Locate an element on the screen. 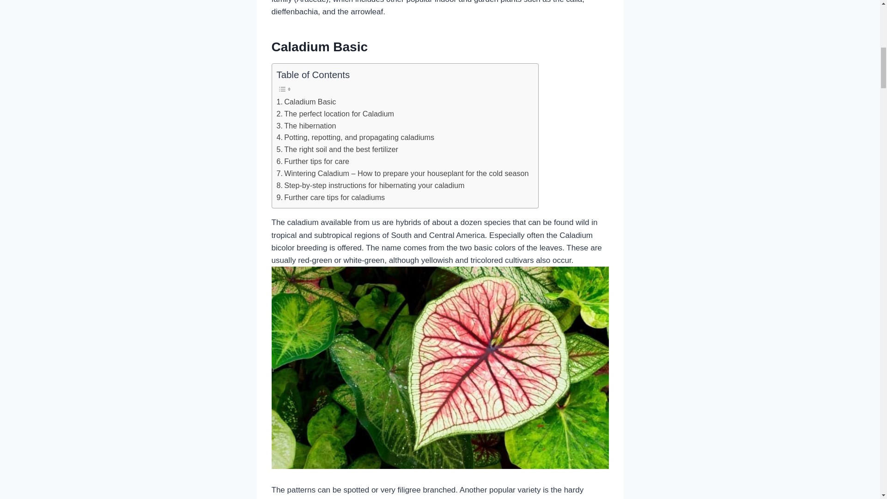  Further care tips for caladiums is located at coordinates (330, 197).